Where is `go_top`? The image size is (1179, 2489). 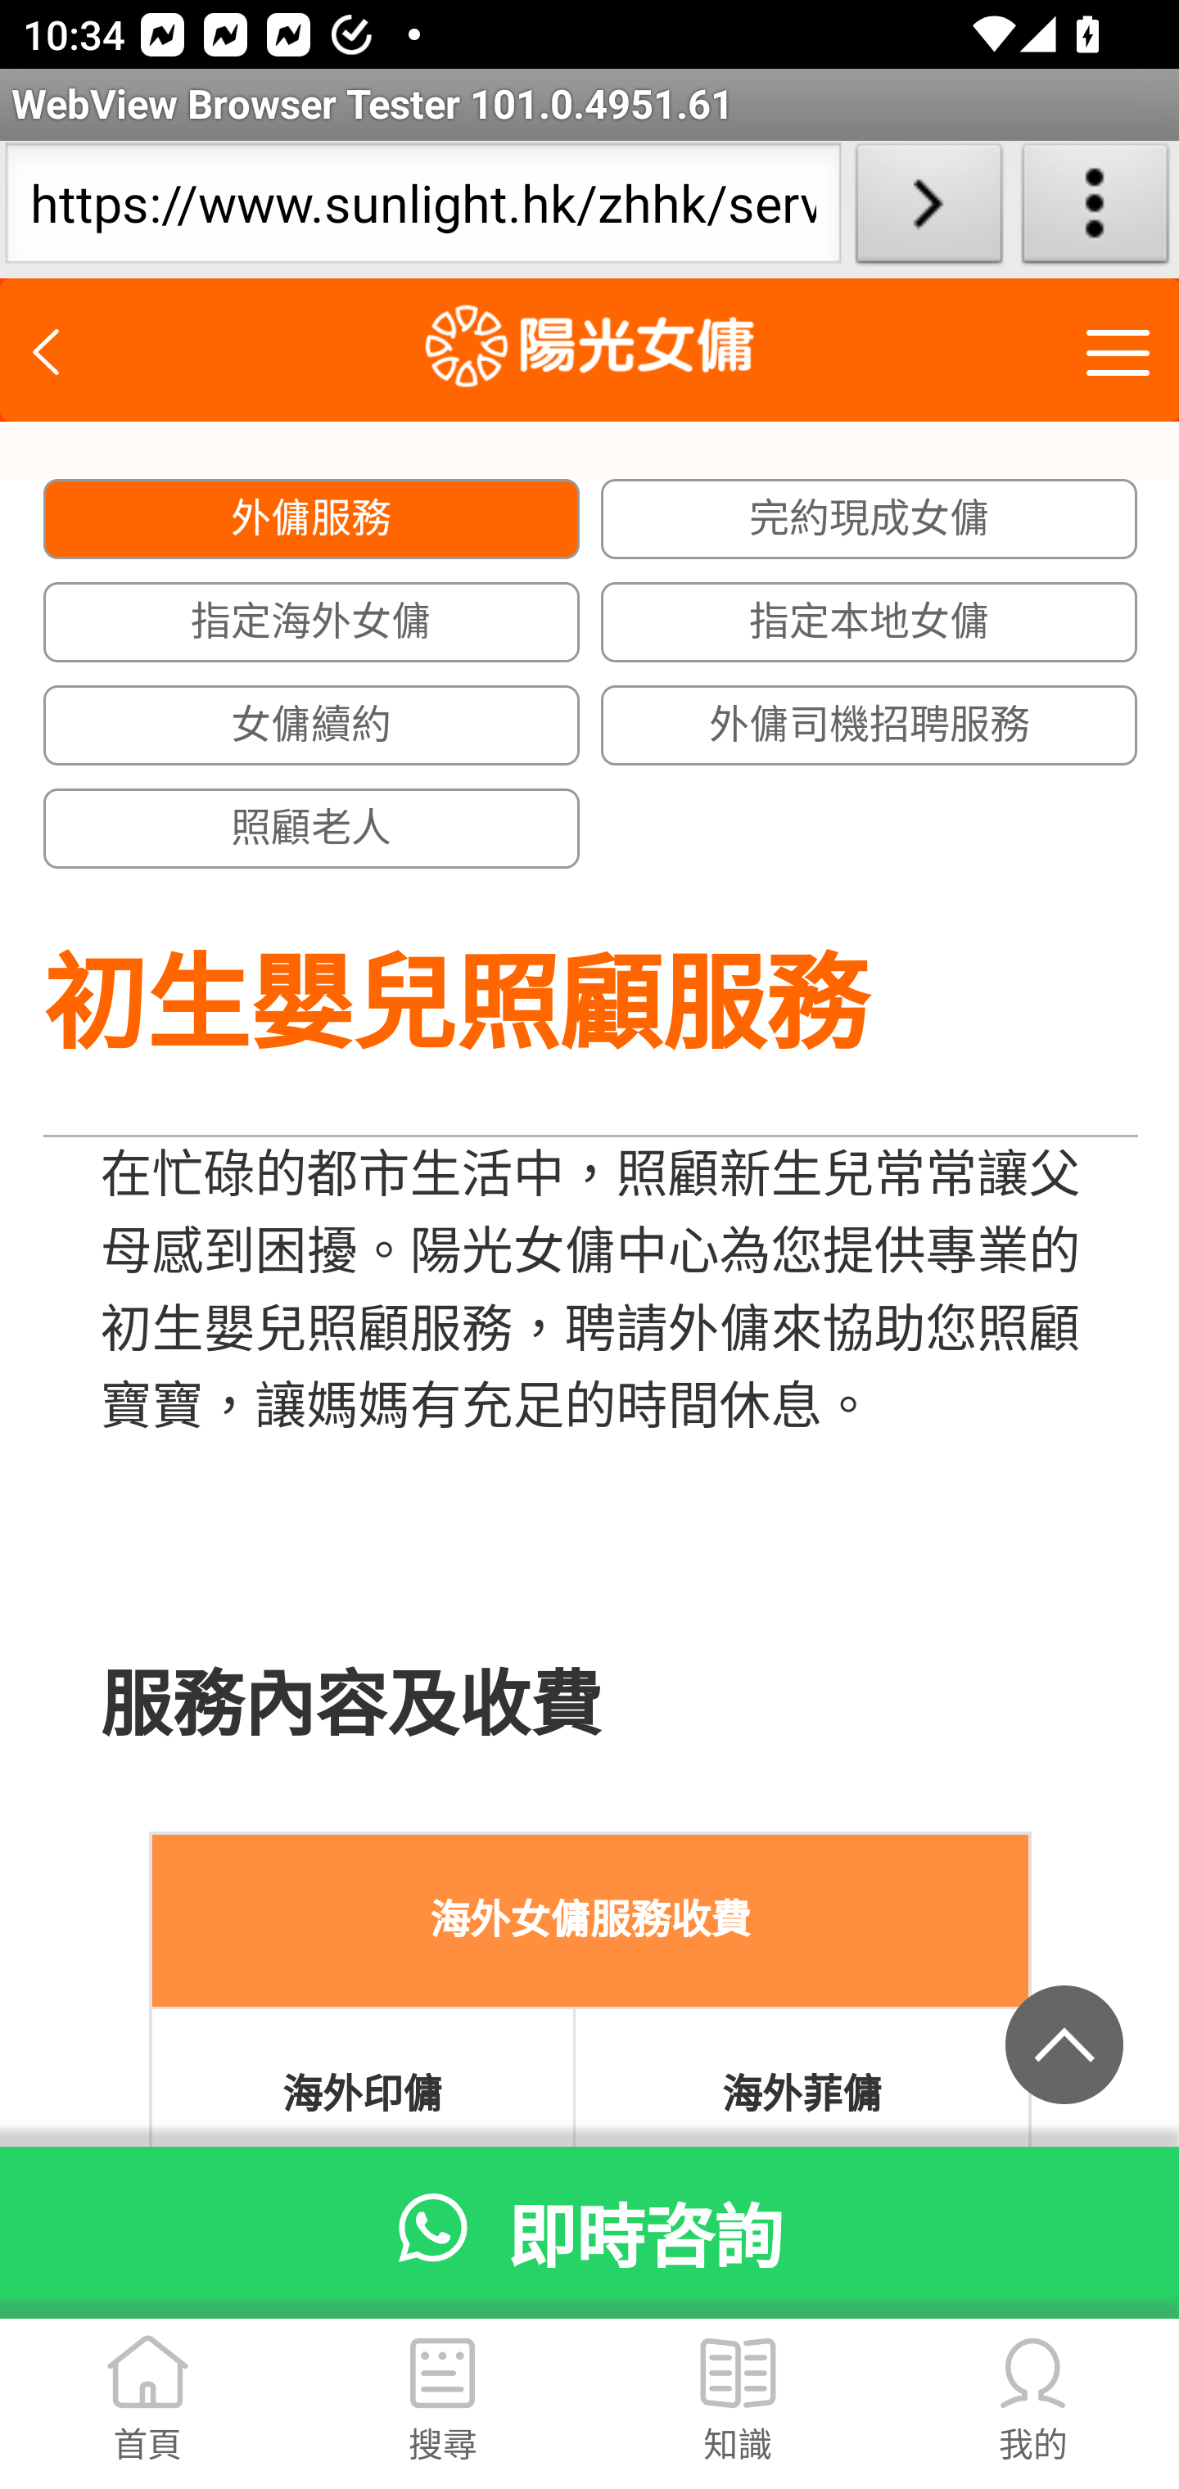
go_top is located at coordinates (1064, 2044).